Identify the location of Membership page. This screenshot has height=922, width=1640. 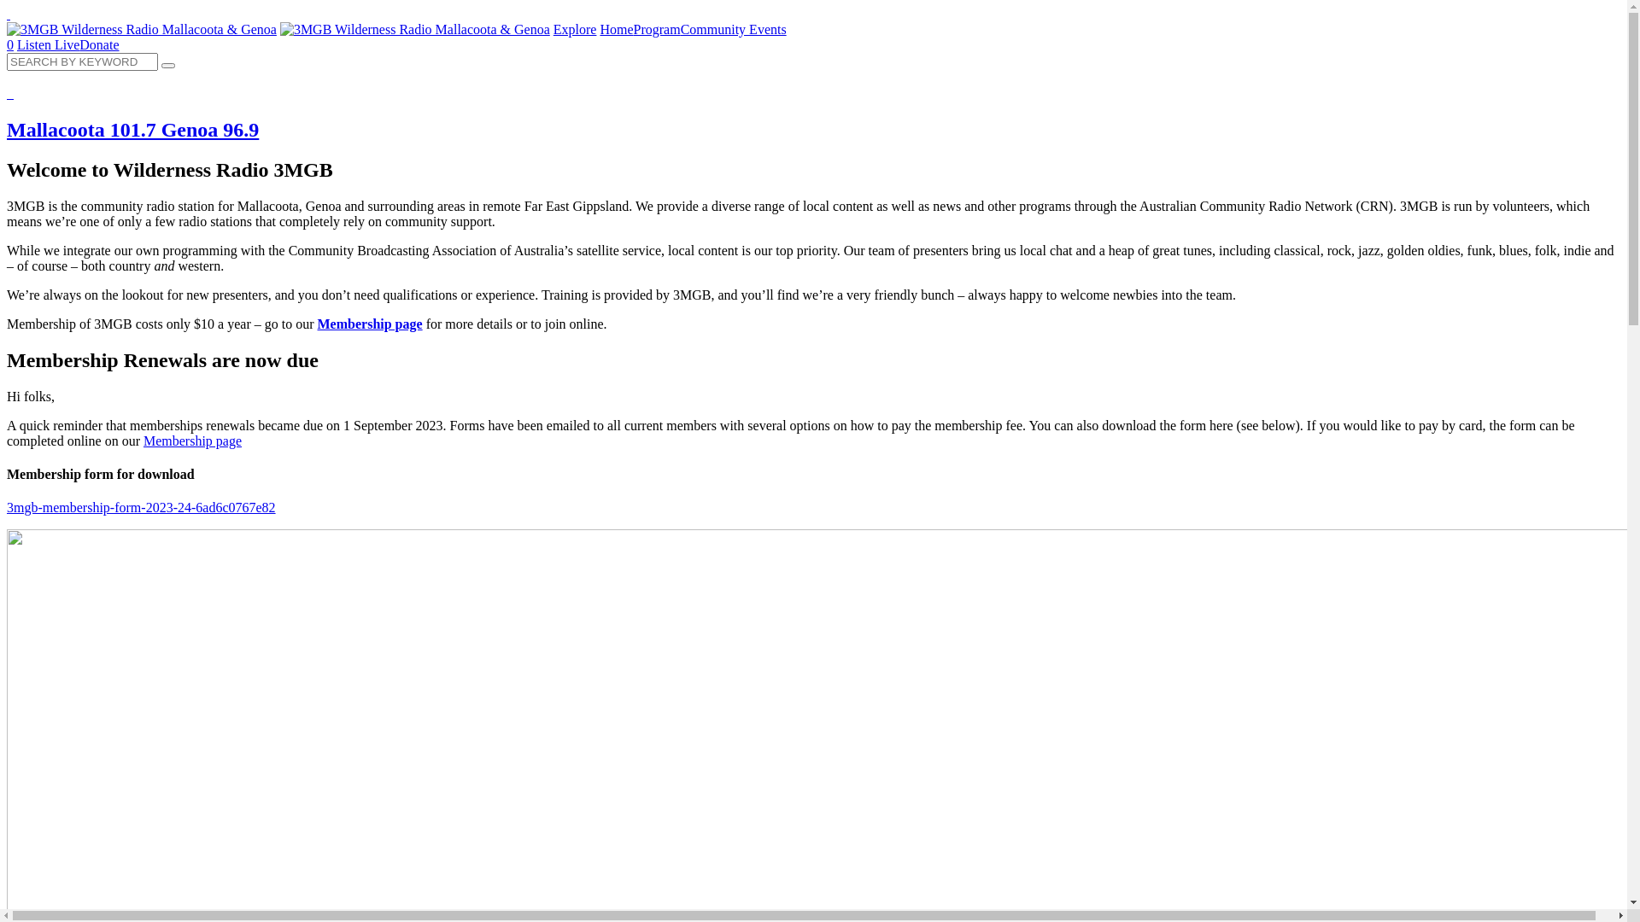
(193, 441).